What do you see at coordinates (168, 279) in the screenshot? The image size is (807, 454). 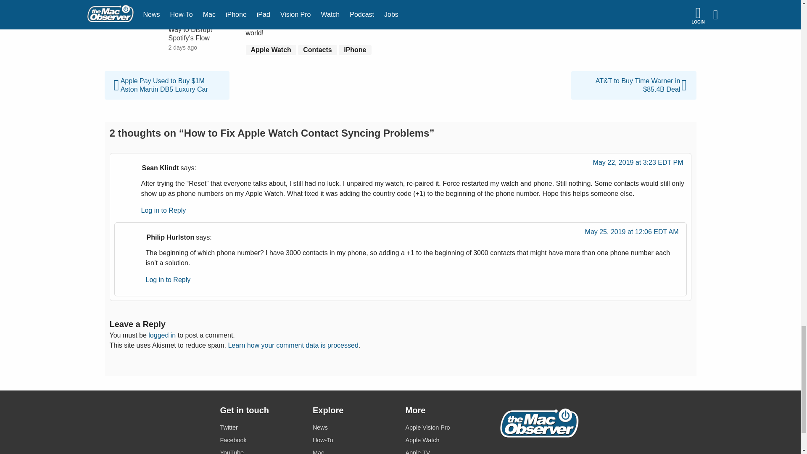 I see `Log in to Reply` at bounding box center [168, 279].